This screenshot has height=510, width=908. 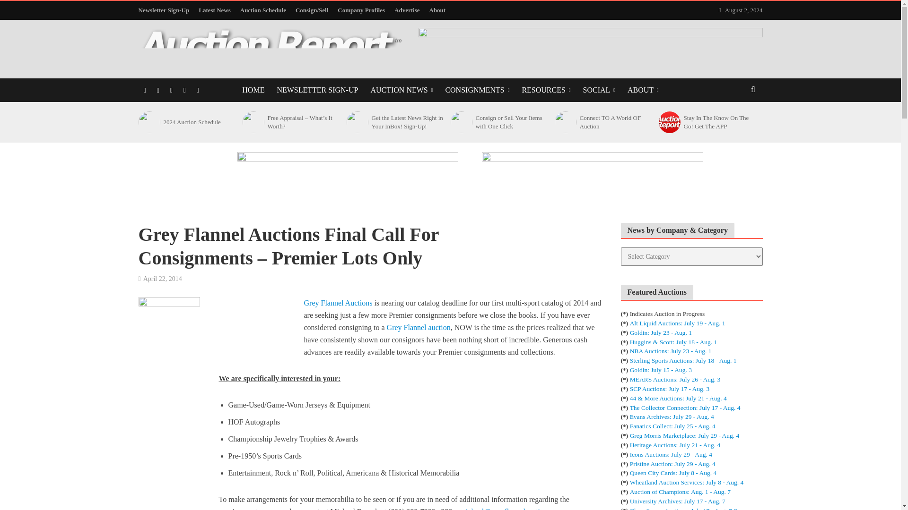 What do you see at coordinates (166, 10) in the screenshot?
I see `Newsletter Sign-Up` at bounding box center [166, 10].